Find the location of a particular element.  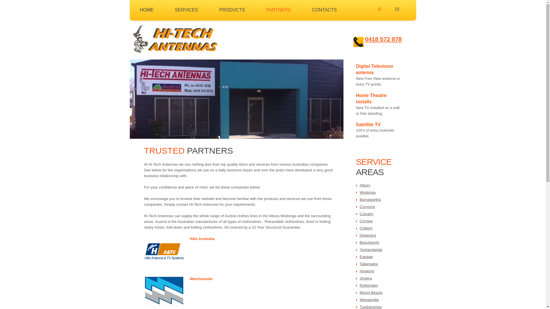

Chiltern is located at coordinates (366, 228).